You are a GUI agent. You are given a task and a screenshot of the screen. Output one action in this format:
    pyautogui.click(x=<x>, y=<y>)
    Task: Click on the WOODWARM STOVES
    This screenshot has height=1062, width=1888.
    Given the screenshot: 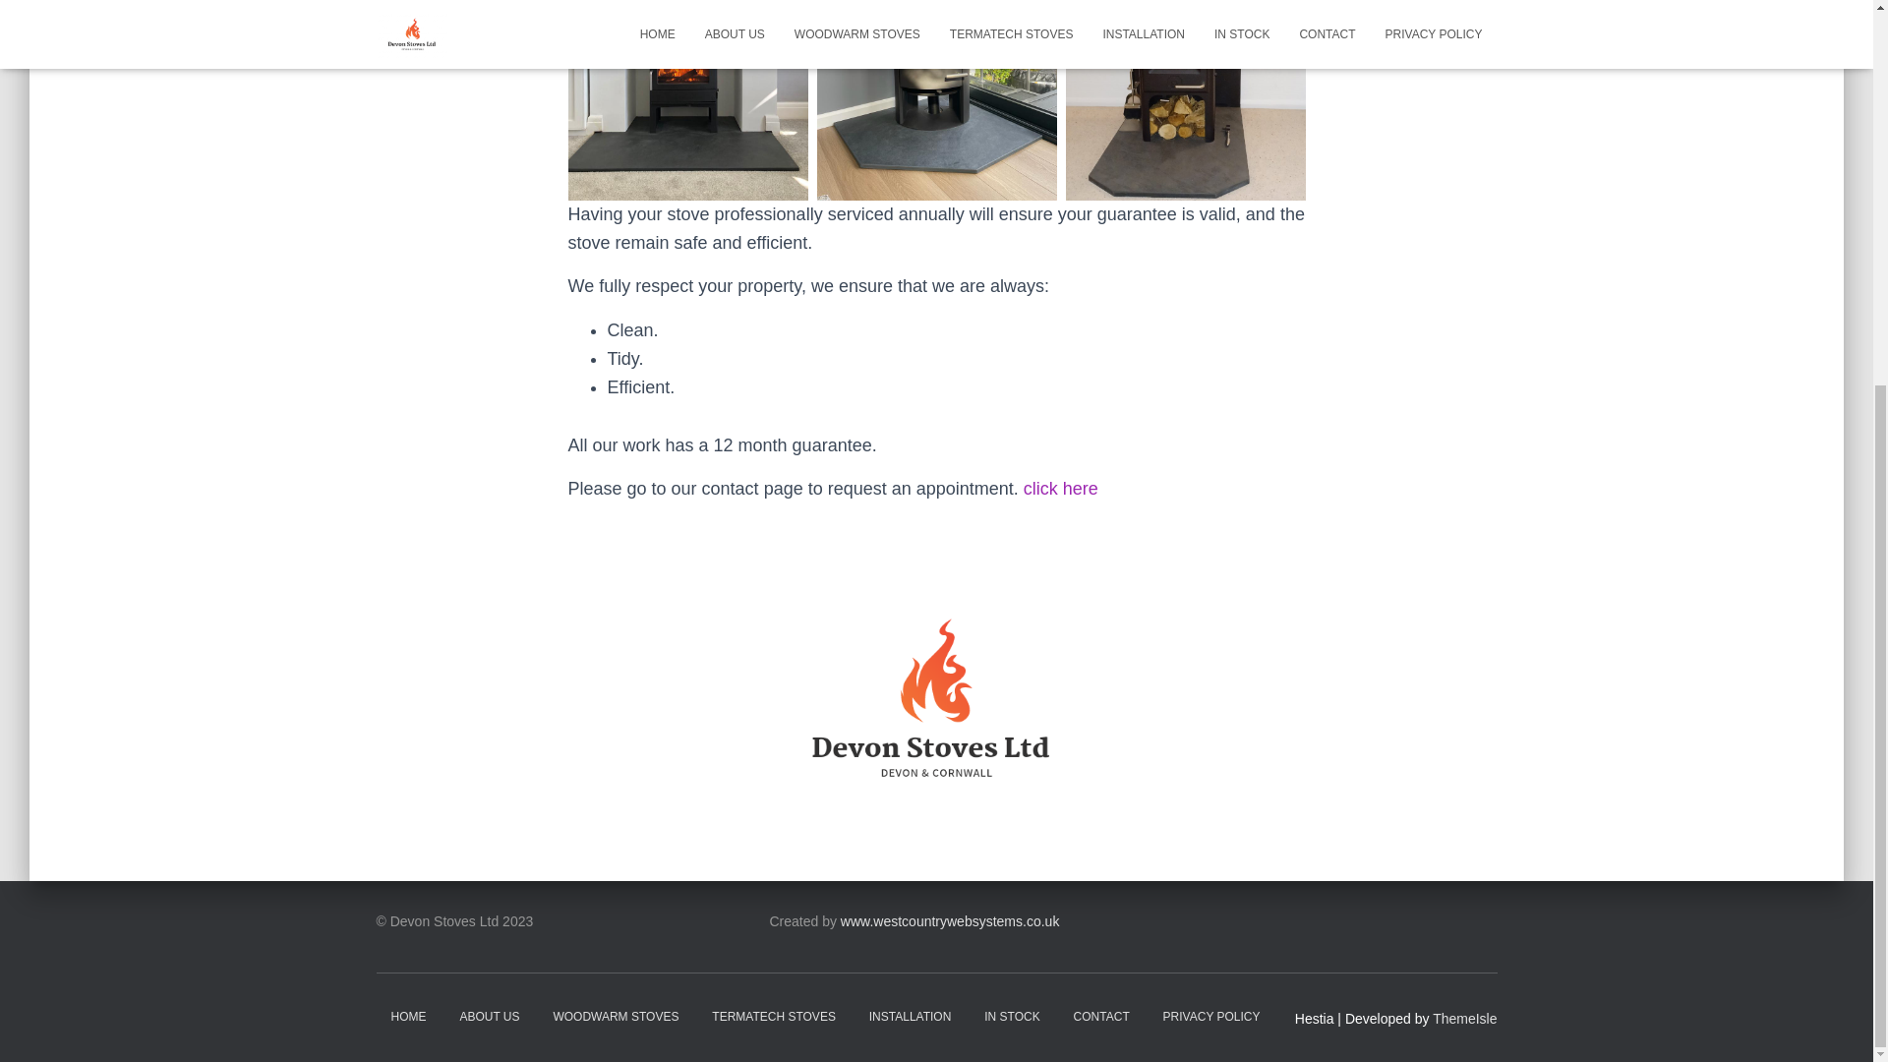 What is the action you would take?
    pyautogui.click(x=616, y=1017)
    